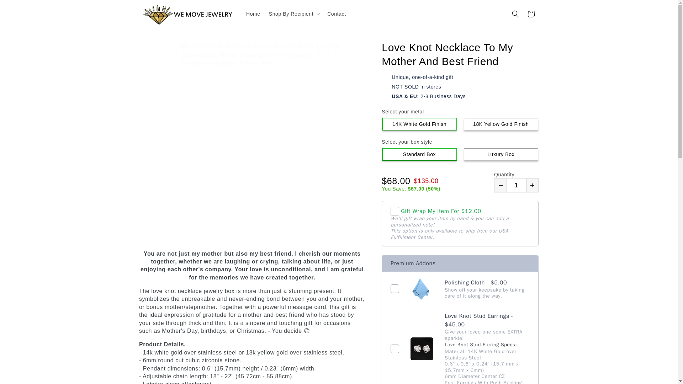 The height and width of the screenshot is (384, 683). Describe the element at coordinates (395, 348) in the screenshot. I see `on` at that location.